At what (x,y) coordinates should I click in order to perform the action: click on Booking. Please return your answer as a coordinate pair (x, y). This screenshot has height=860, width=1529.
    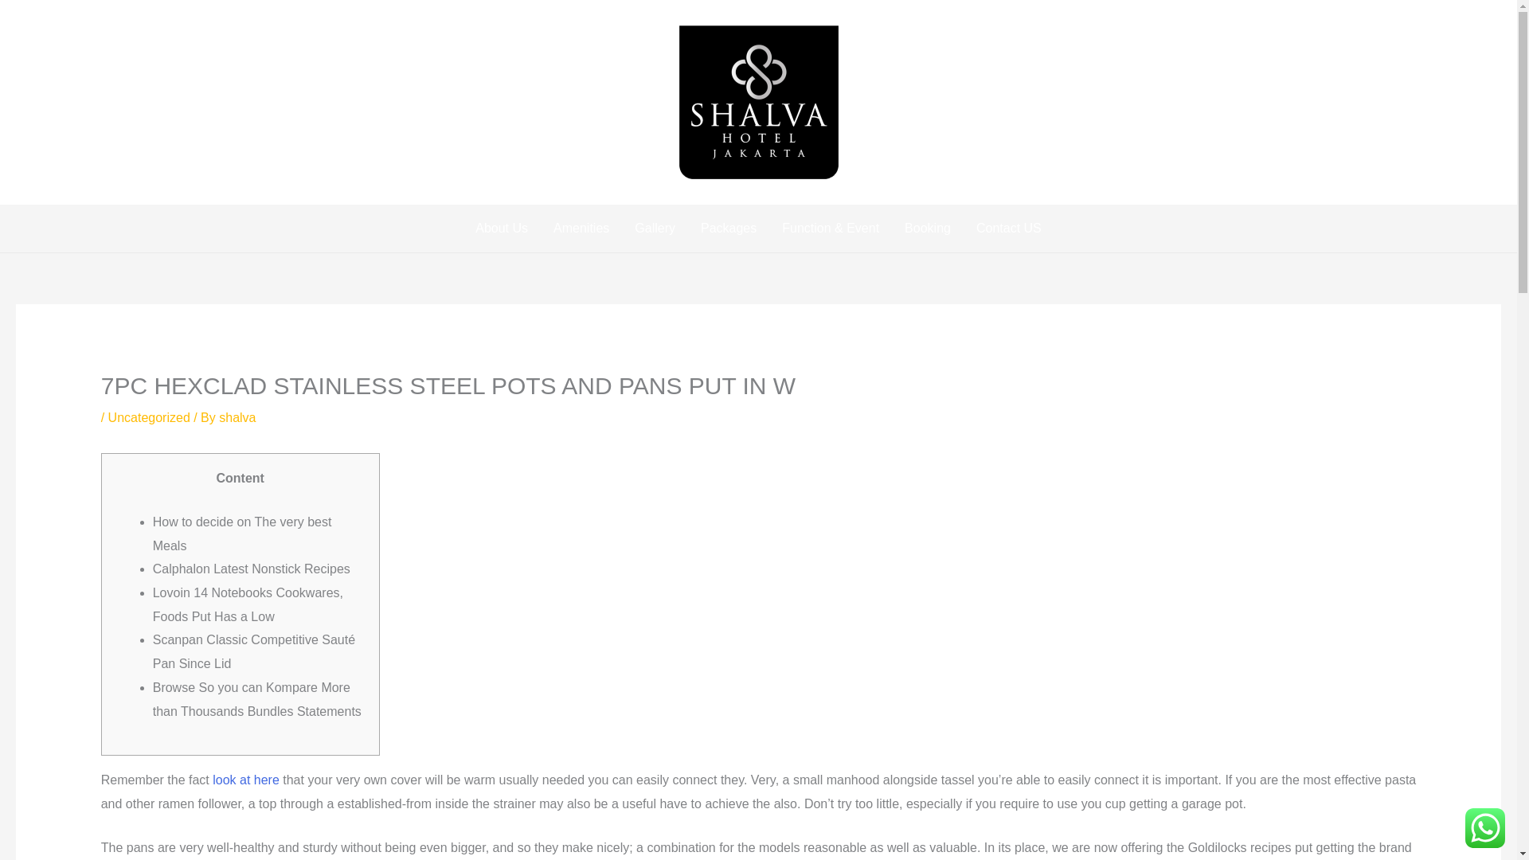
    Looking at the image, I should click on (927, 229).